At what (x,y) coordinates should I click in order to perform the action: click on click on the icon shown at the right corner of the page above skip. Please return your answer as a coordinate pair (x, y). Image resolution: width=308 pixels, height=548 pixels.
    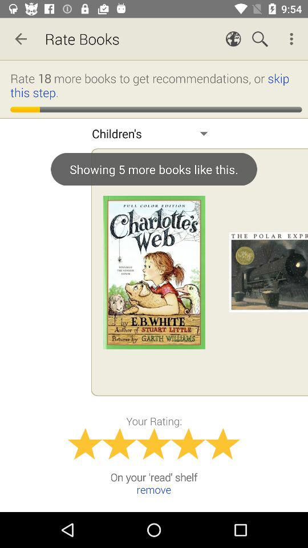
    Looking at the image, I should click on (293, 39).